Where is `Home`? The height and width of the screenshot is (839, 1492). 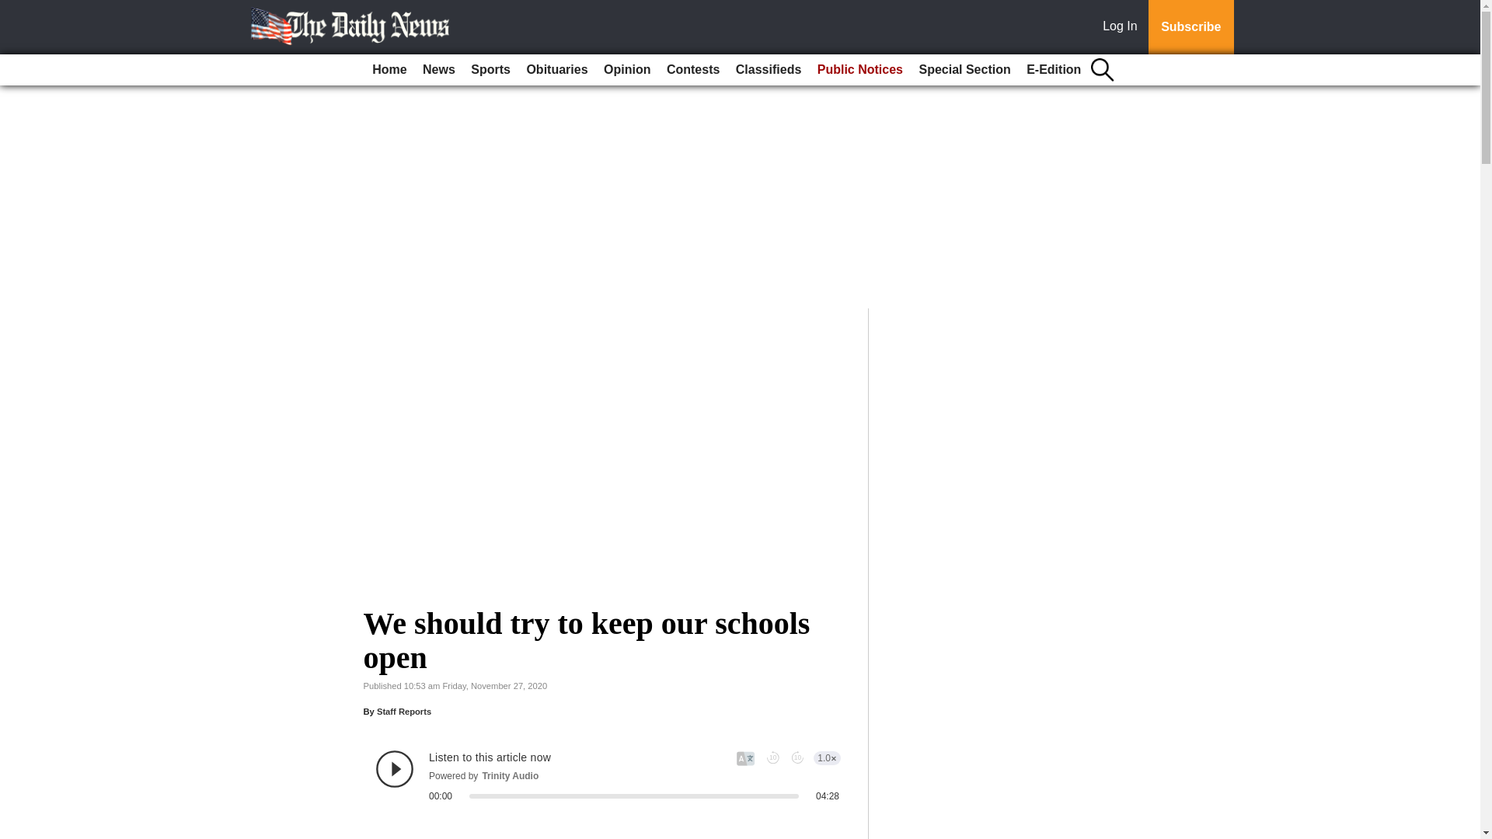
Home is located at coordinates (389, 70).